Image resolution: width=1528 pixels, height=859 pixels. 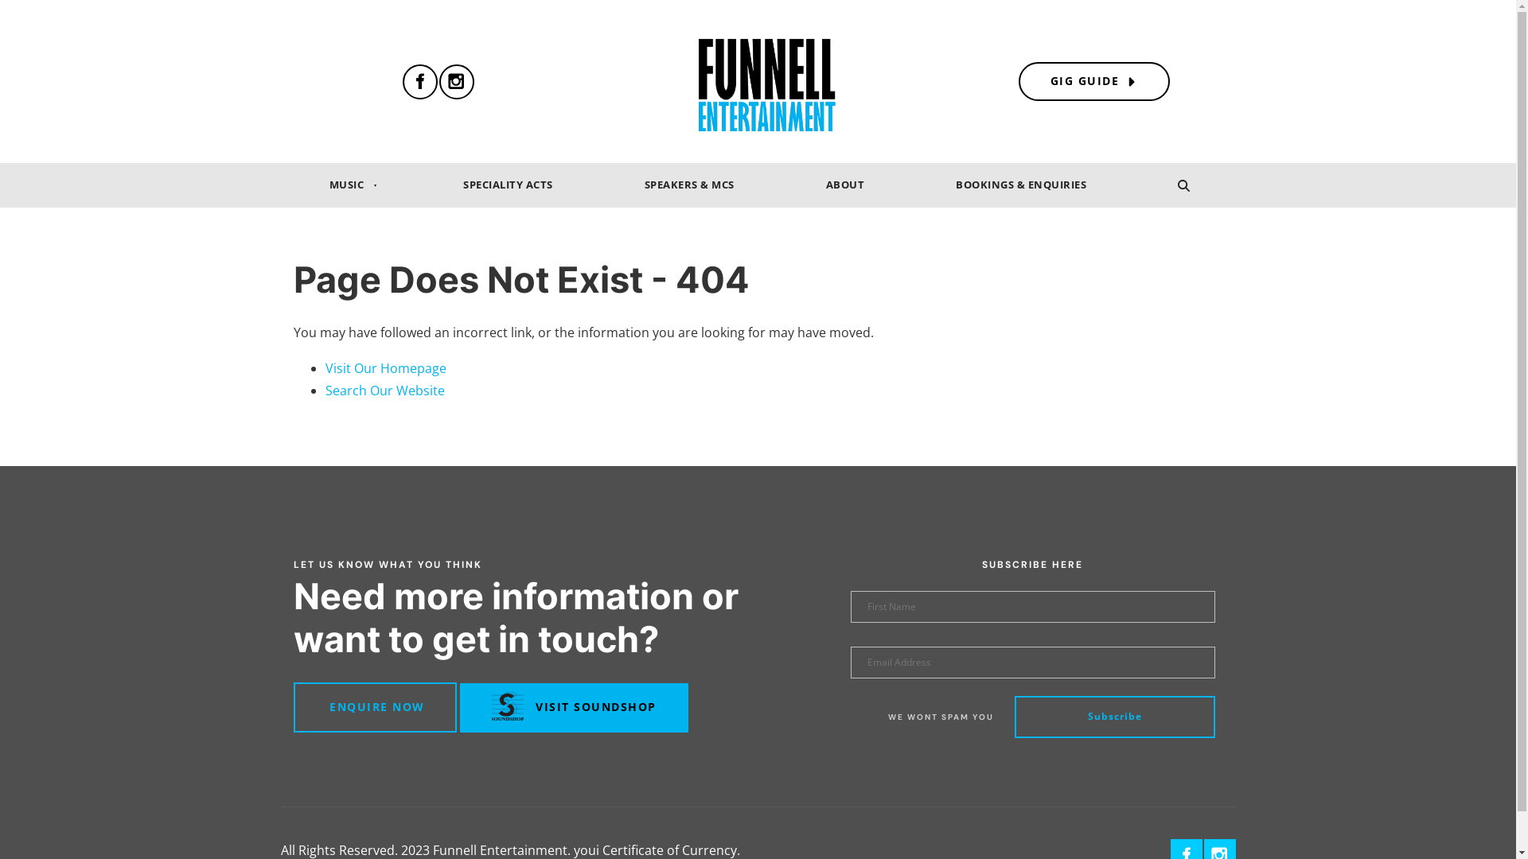 What do you see at coordinates (457, 82) in the screenshot?
I see `Instagram` at bounding box center [457, 82].